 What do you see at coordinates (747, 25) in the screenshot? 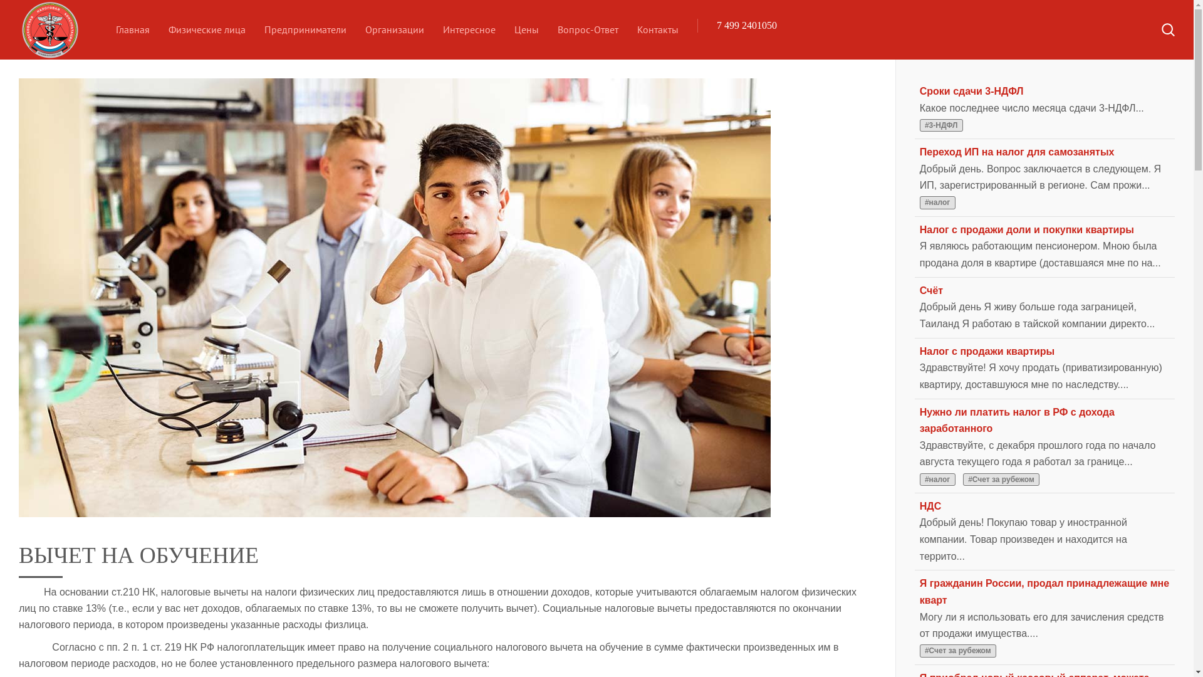
I see `7 499 2401050` at bounding box center [747, 25].